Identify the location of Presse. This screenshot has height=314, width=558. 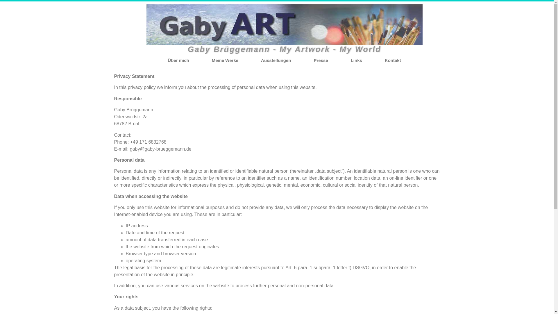
(321, 60).